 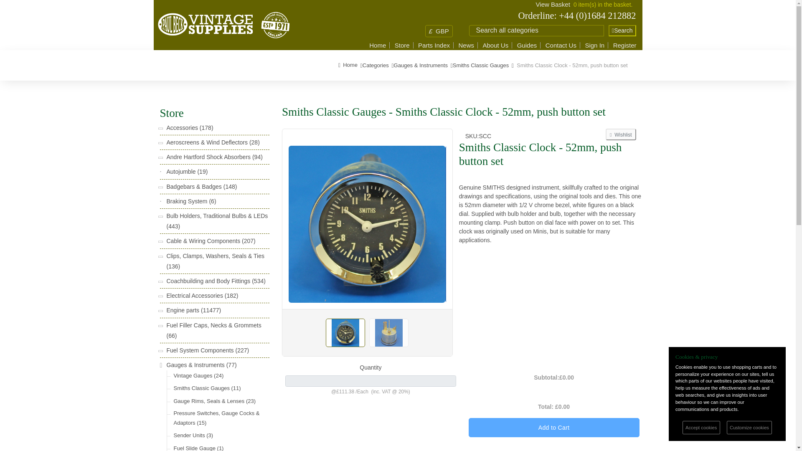 What do you see at coordinates (561, 45) in the screenshot?
I see `Contact Us` at bounding box center [561, 45].